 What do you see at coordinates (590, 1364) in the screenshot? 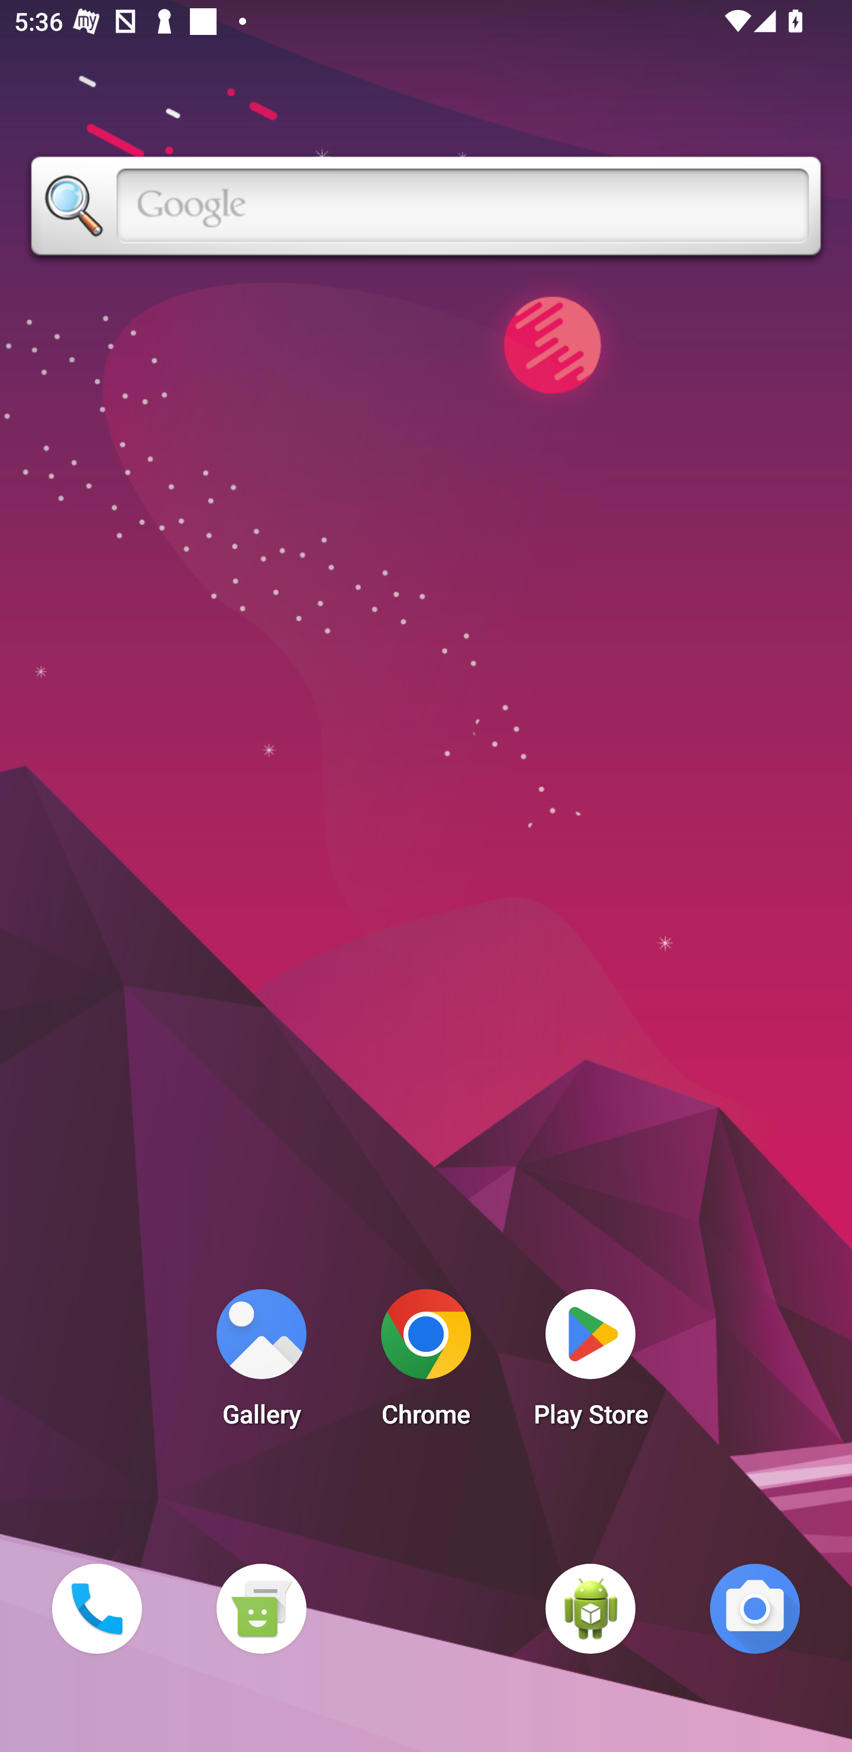
I see `Play Store` at bounding box center [590, 1364].